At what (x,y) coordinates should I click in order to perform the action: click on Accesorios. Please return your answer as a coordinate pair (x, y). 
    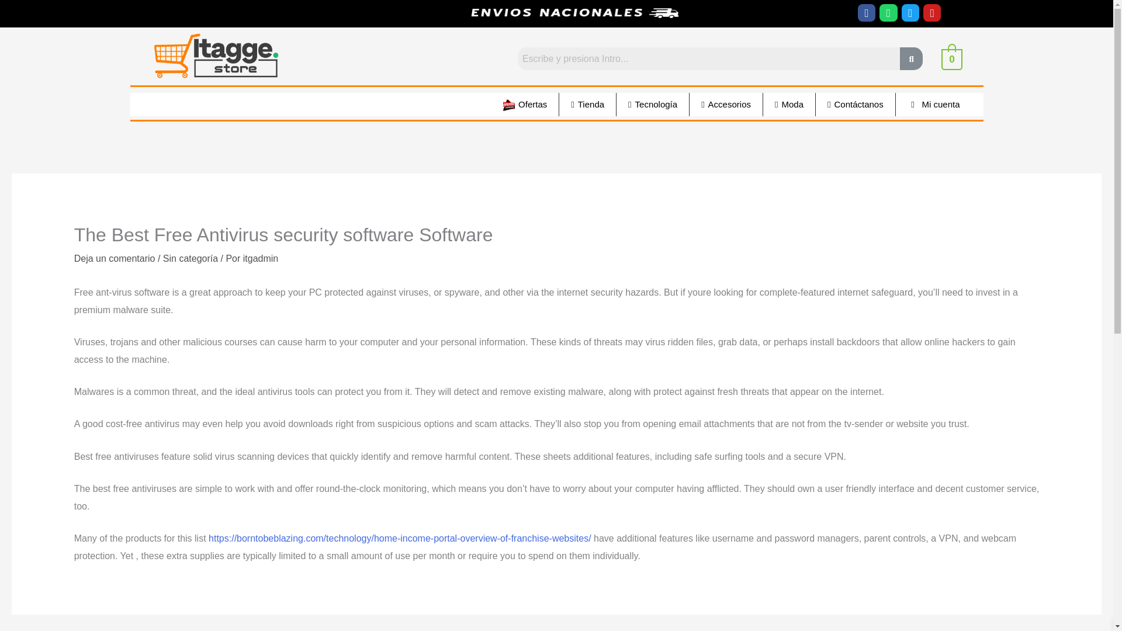
    Looking at the image, I should click on (726, 104).